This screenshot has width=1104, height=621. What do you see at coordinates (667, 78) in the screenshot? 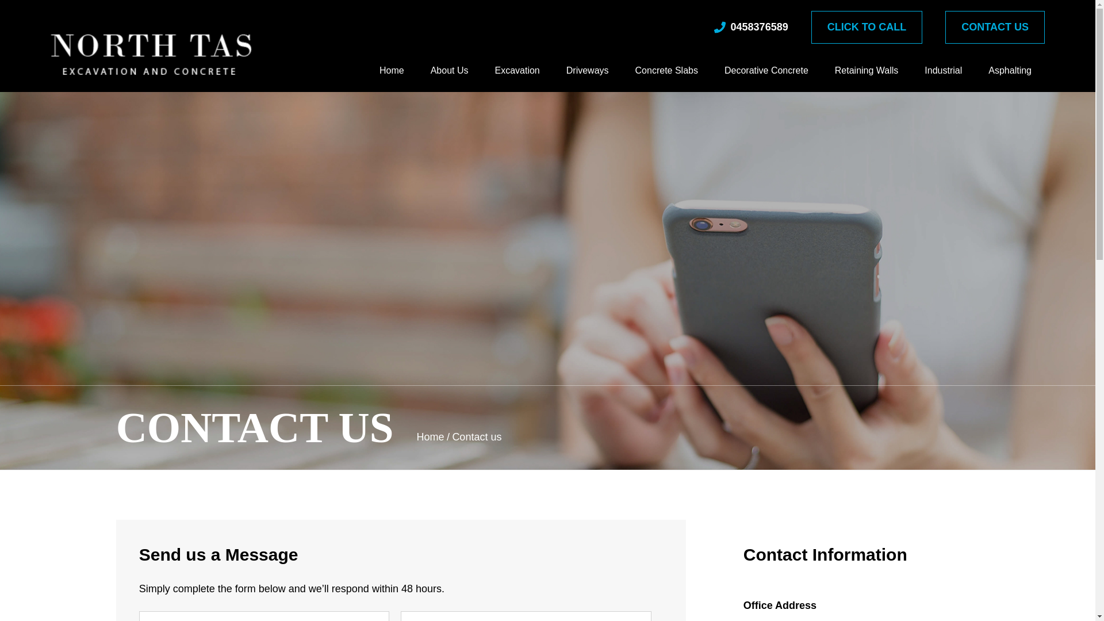
I see `Concrete Slabs` at bounding box center [667, 78].